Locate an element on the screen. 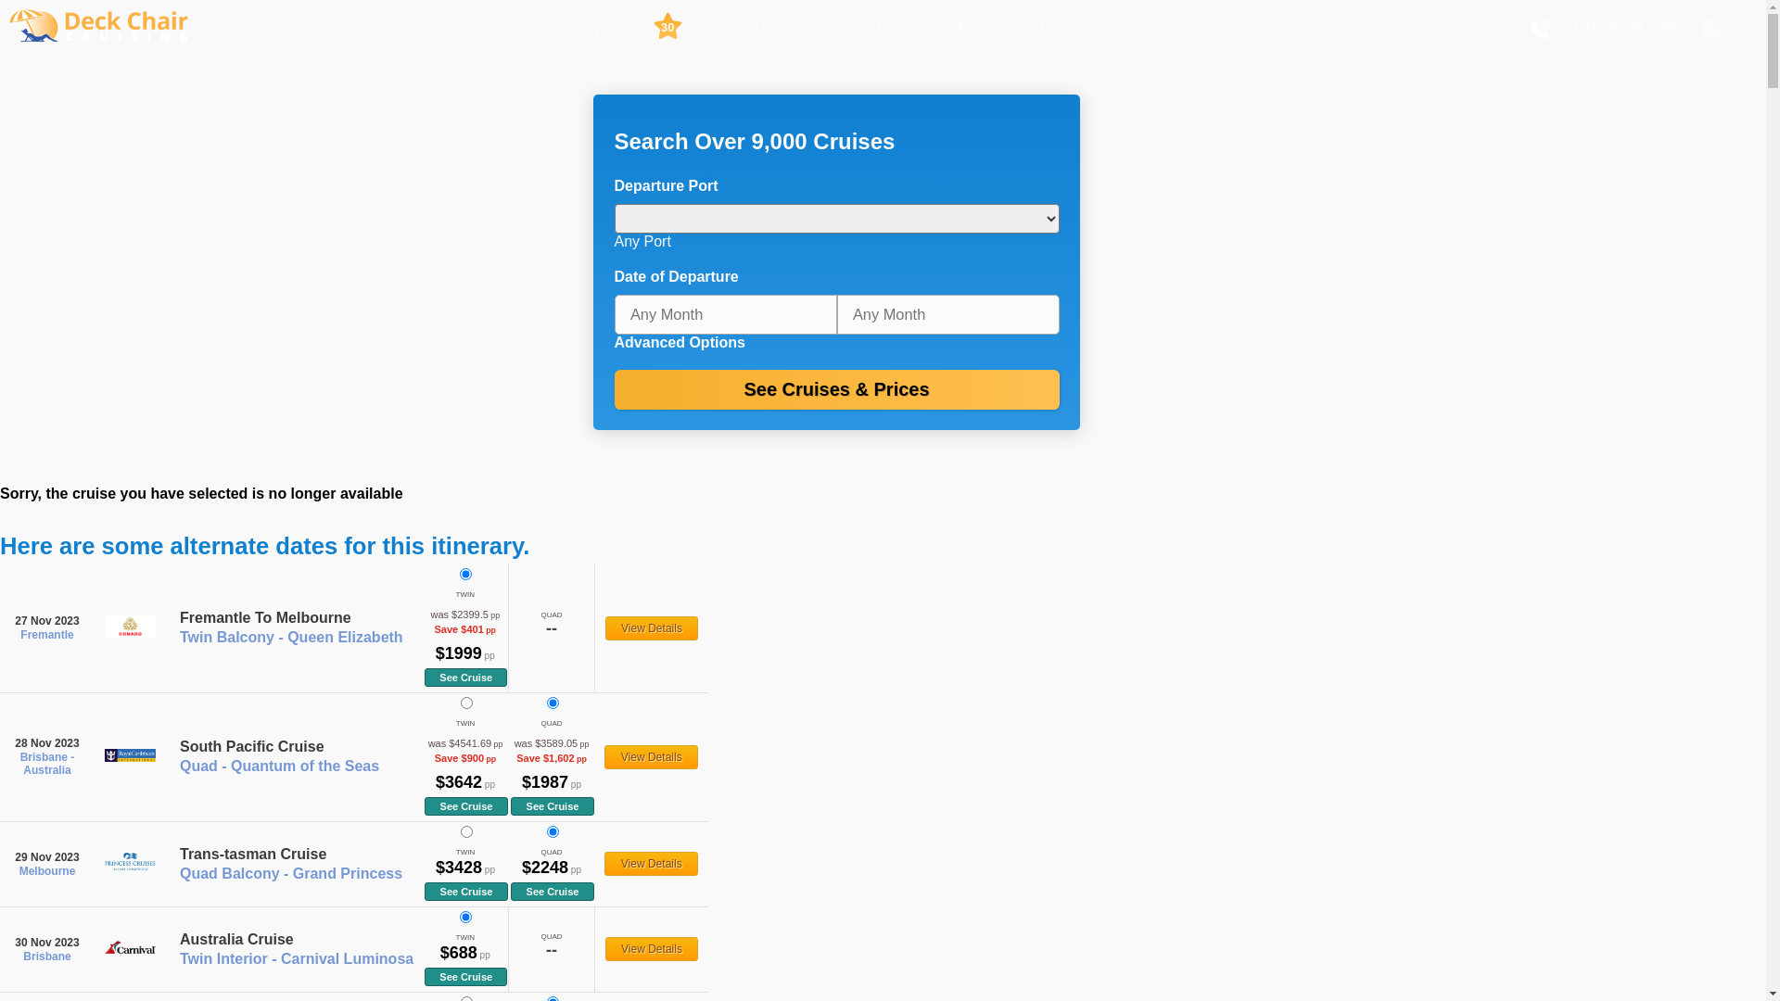 Image resolution: width=1780 pixels, height=1001 pixels. See Cruises & Prices is located at coordinates (836, 389).